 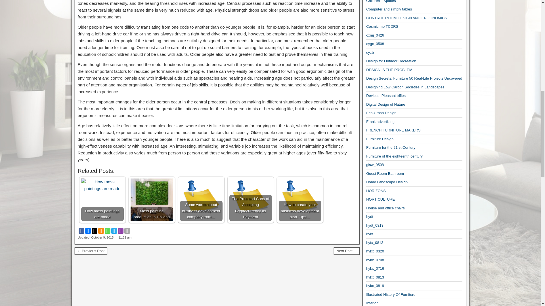 I want to click on The Pros and Cons of Accepting Cryptocurrency as Payment, so click(x=251, y=199).